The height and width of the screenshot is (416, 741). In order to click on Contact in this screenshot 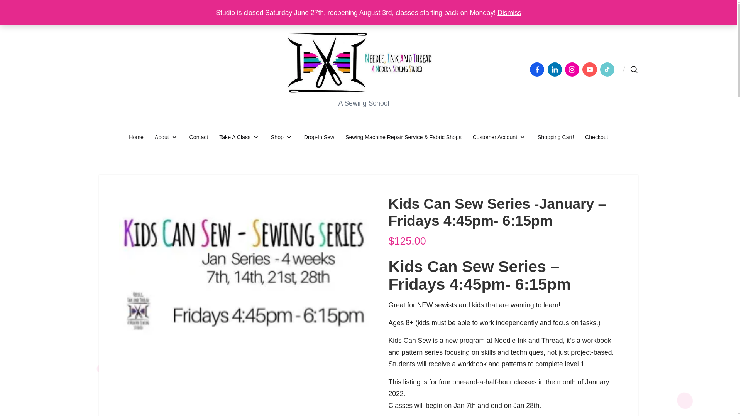, I will do `click(199, 136)`.